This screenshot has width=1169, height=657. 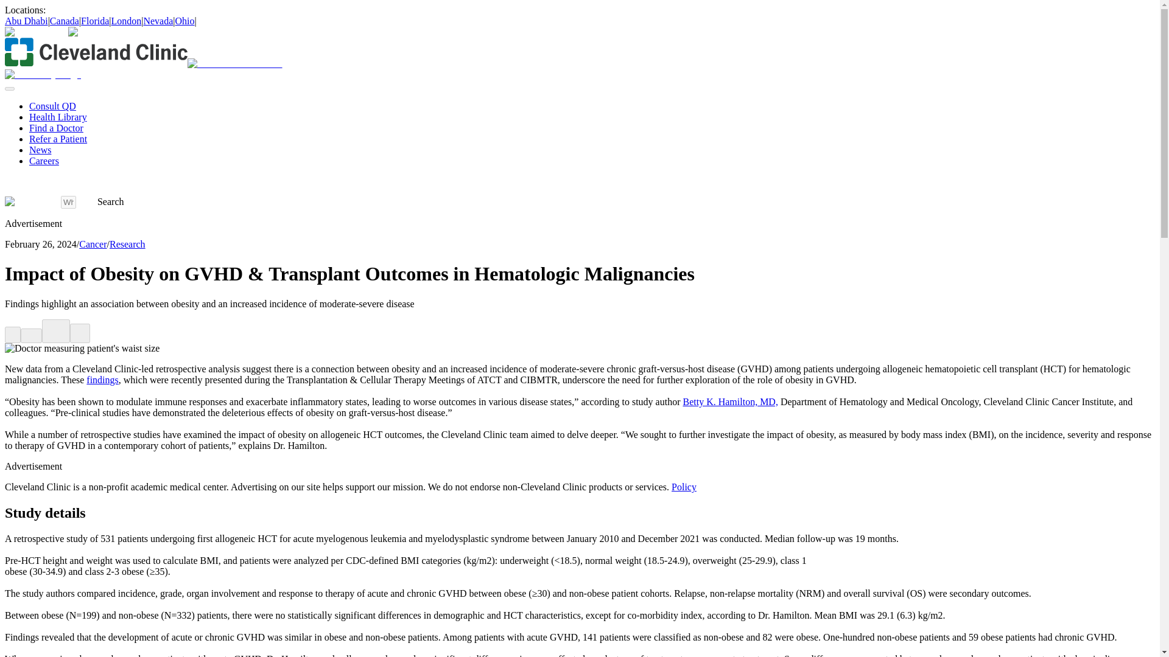 I want to click on Health Library, so click(x=58, y=117).